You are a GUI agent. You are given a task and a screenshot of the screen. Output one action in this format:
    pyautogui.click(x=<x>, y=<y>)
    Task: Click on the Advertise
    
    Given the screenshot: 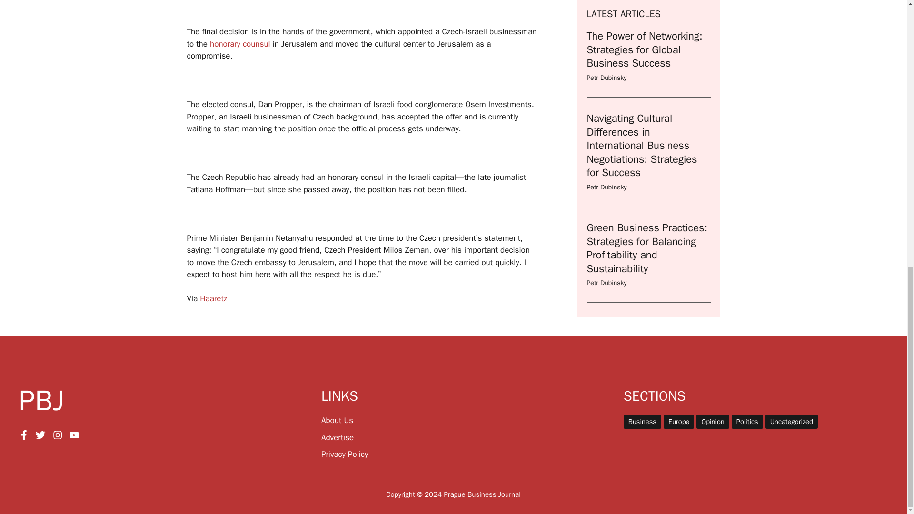 What is the action you would take?
    pyautogui.click(x=338, y=437)
    